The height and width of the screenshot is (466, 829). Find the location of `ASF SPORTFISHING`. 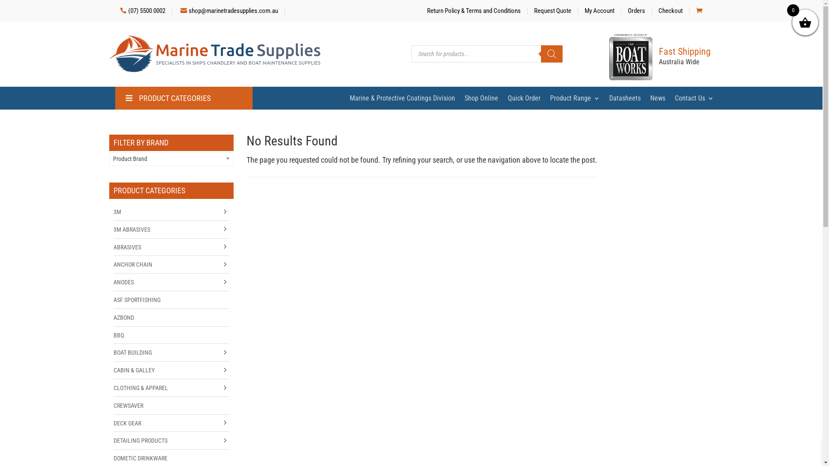

ASF SPORTFISHING is located at coordinates (136, 300).